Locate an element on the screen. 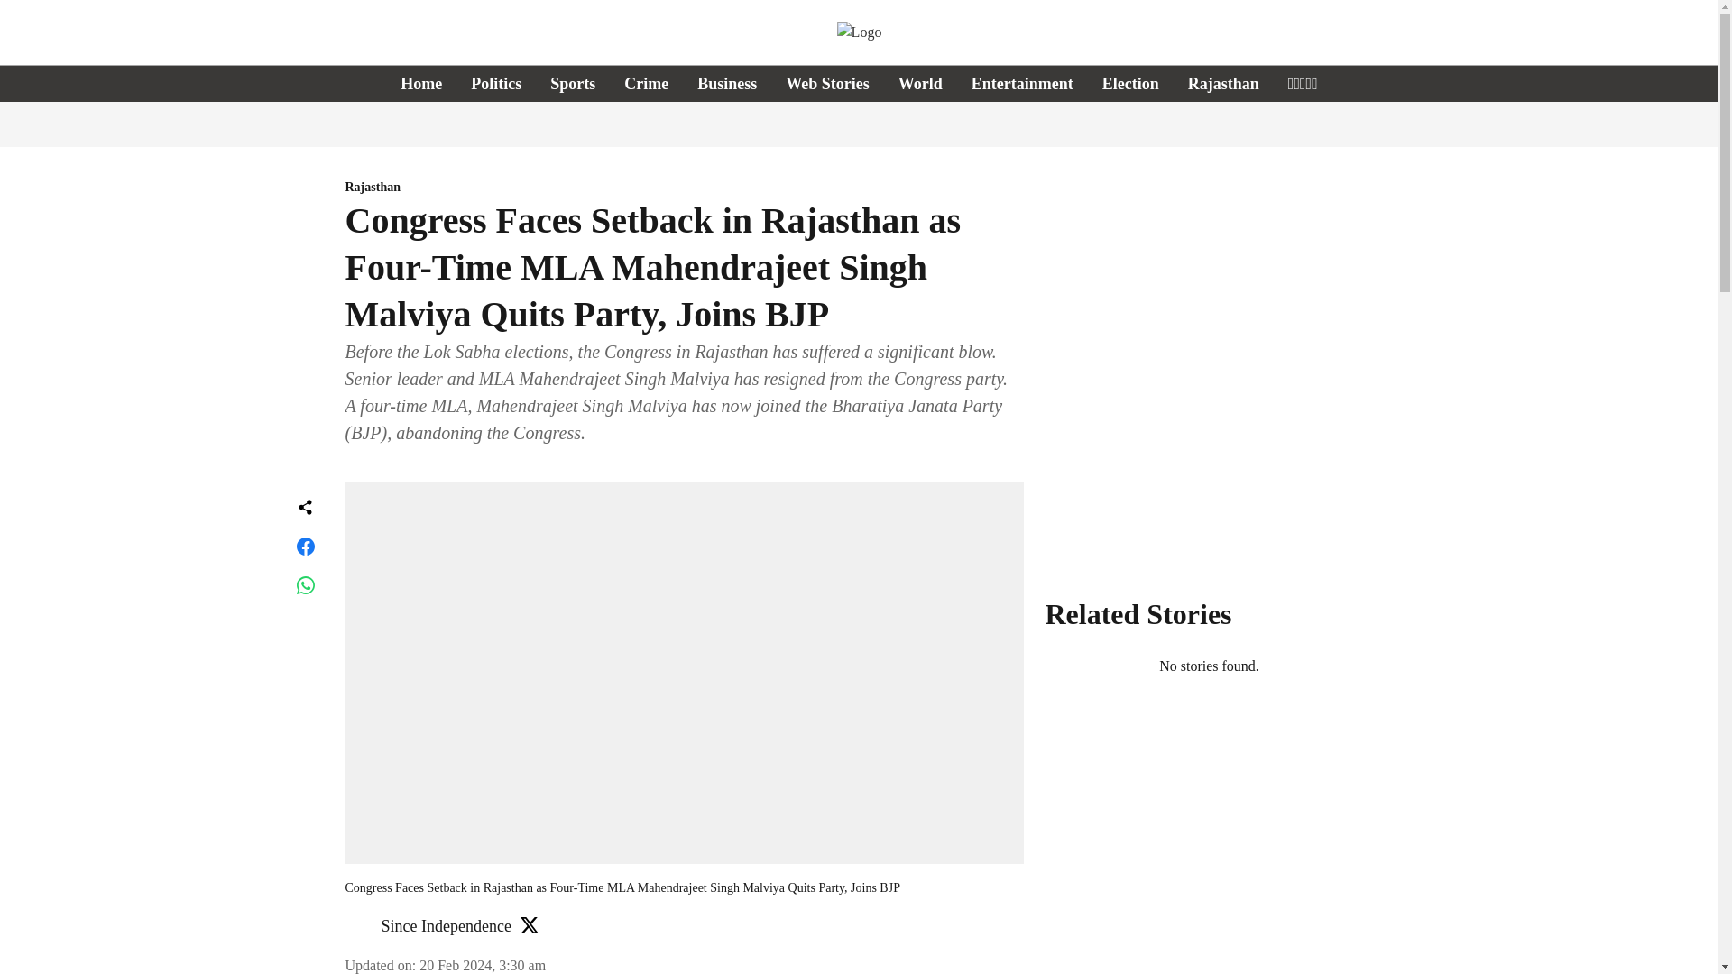 The image size is (1732, 974). Sports is located at coordinates (573, 83).